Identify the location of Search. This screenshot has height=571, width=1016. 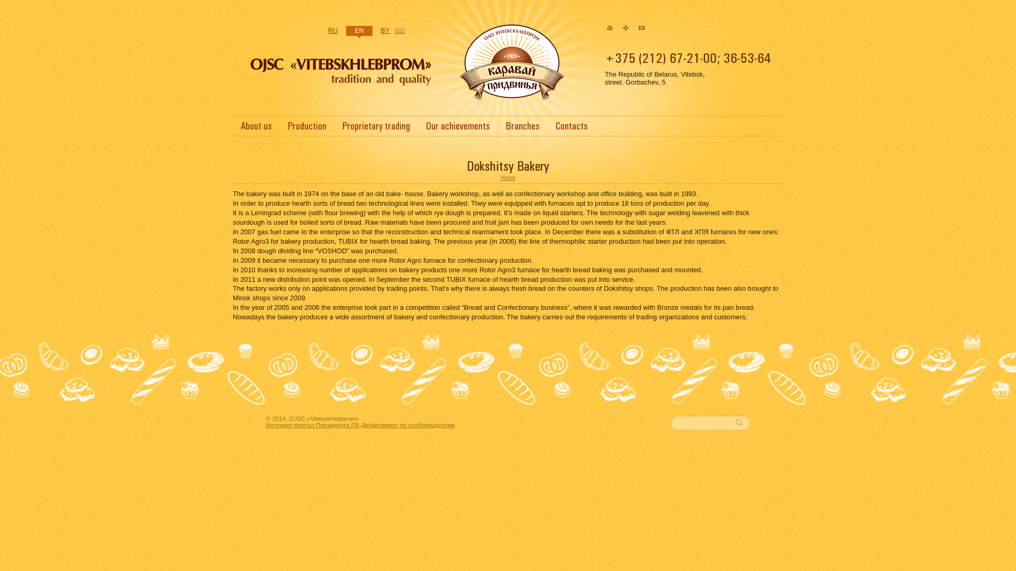
(742, 423).